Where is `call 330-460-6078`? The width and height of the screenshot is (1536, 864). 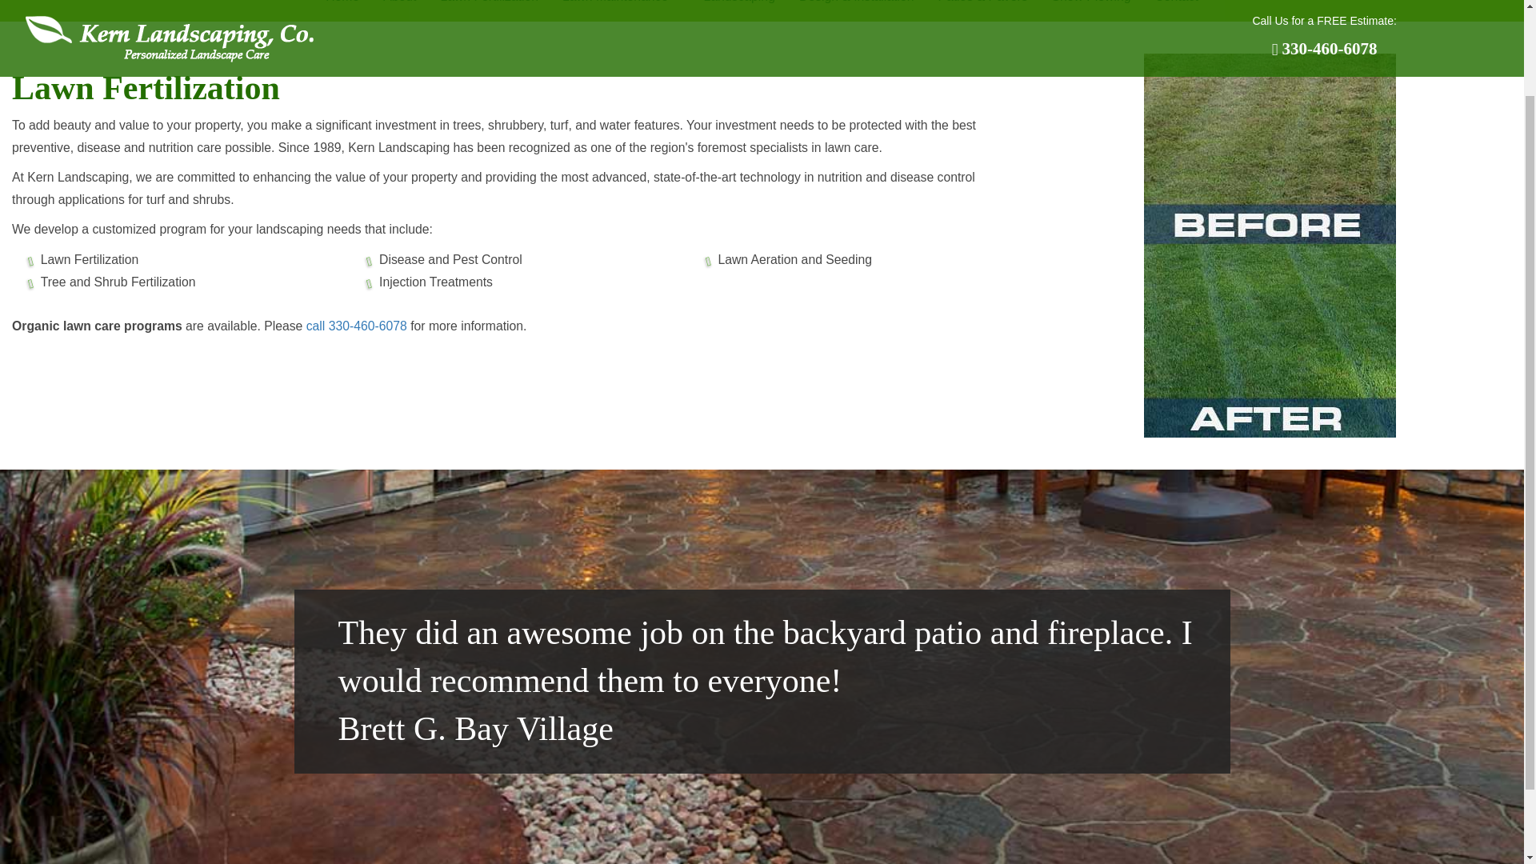 call 330-460-6078 is located at coordinates (356, 325).